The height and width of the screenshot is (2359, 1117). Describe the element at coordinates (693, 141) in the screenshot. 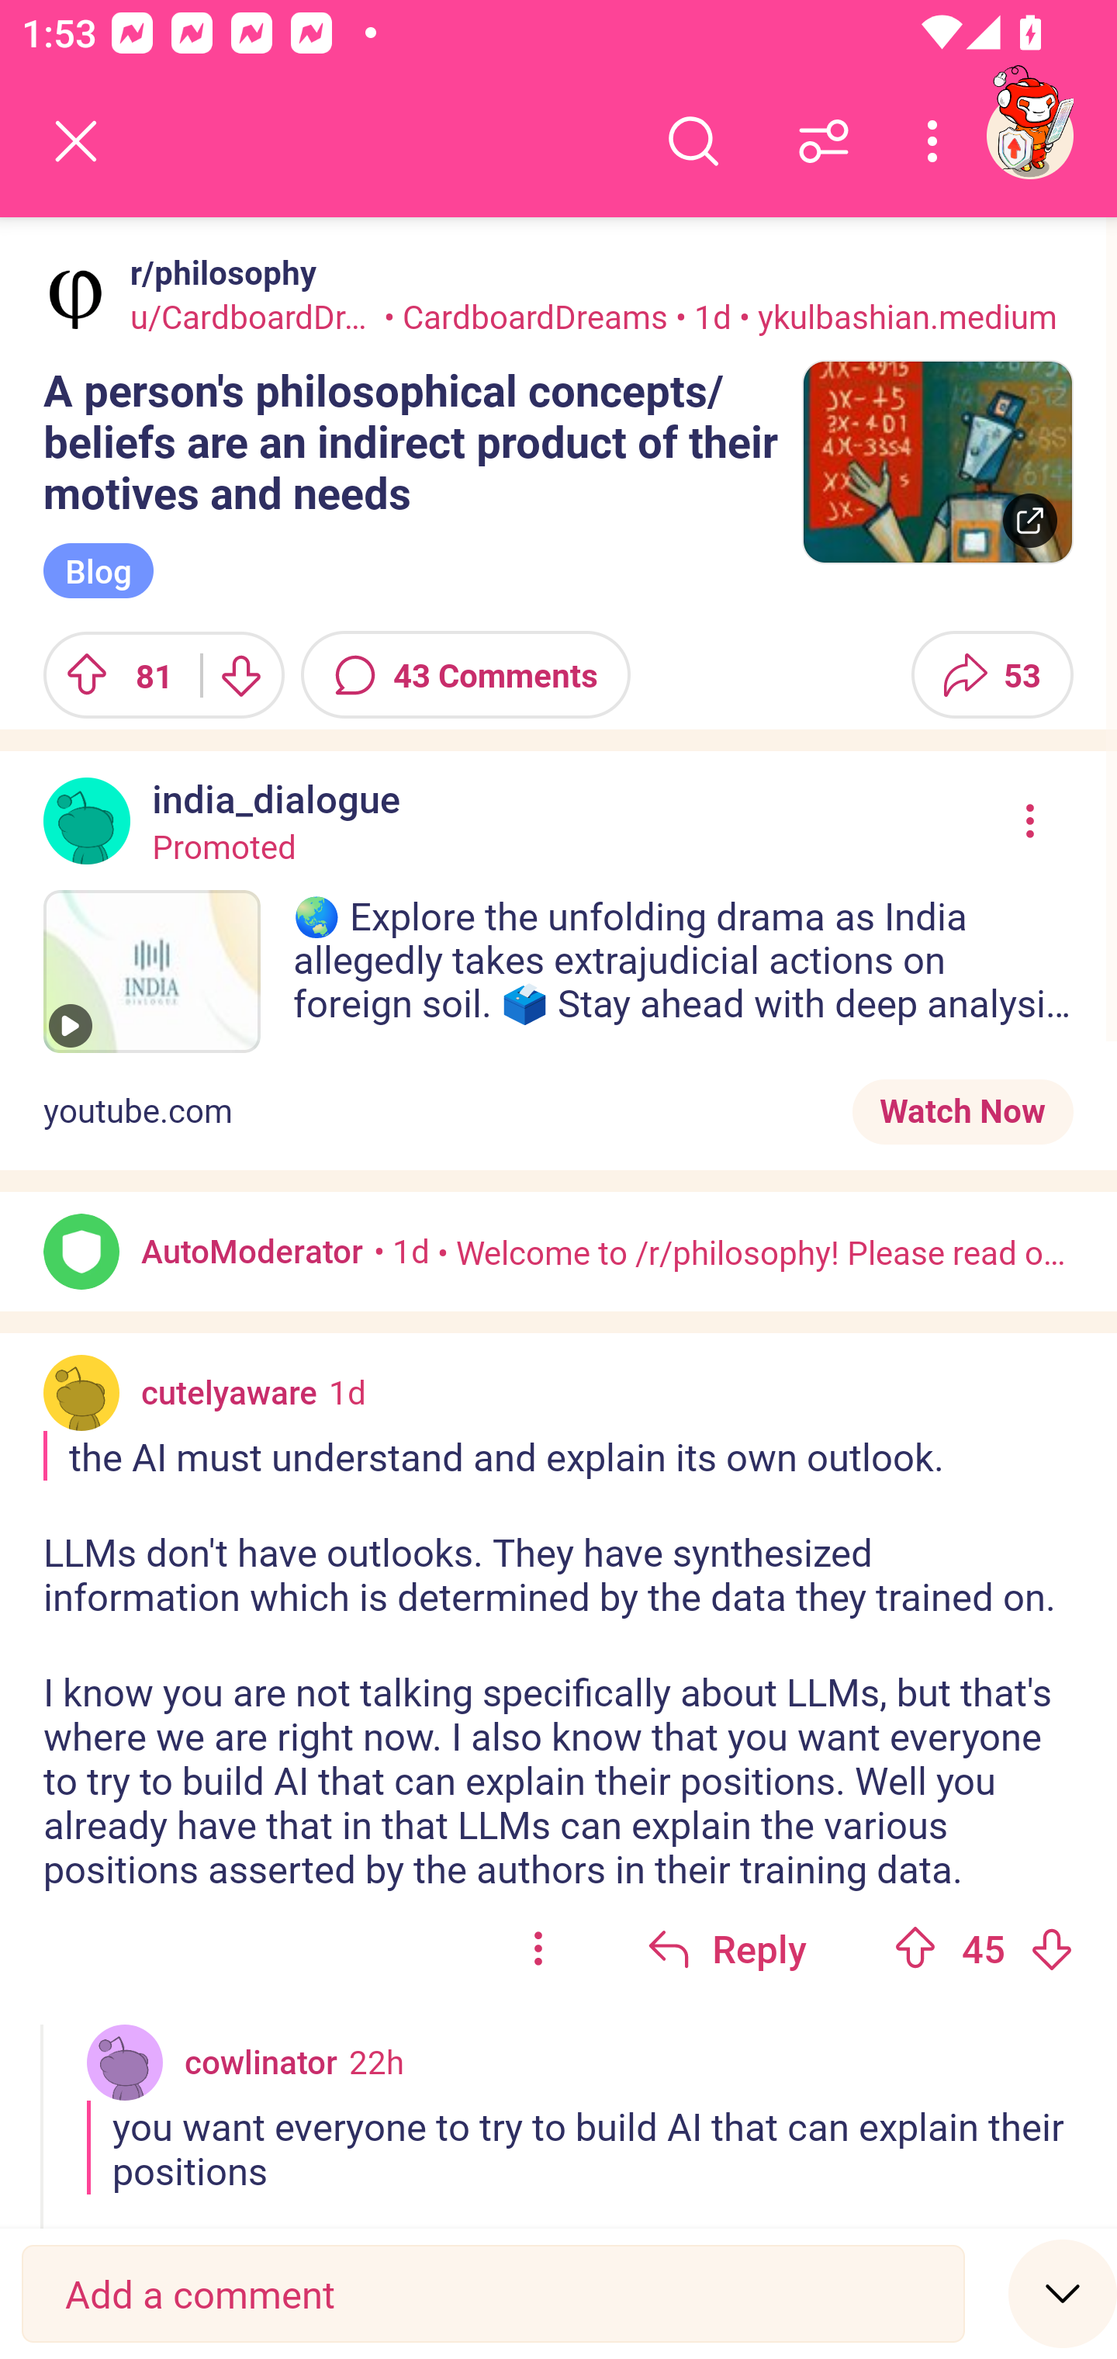

I see `Search comments` at that location.